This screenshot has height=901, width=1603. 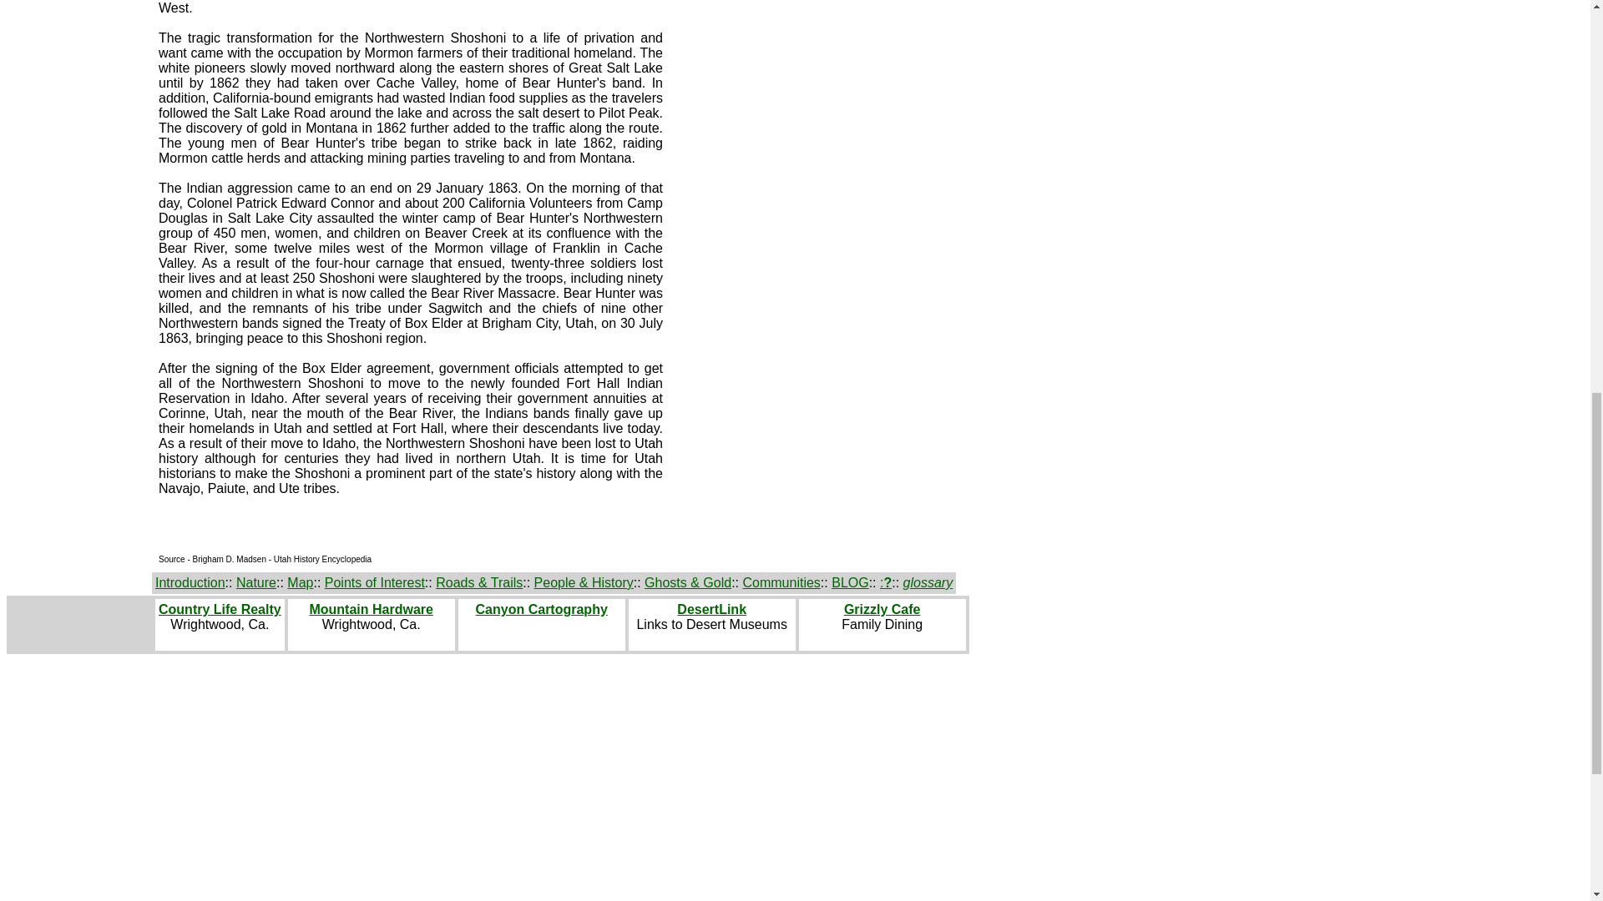 What do you see at coordinates (882, 609) in the screenshot?
I see `Grizzly Cafe` at bounding box center [882, 609].